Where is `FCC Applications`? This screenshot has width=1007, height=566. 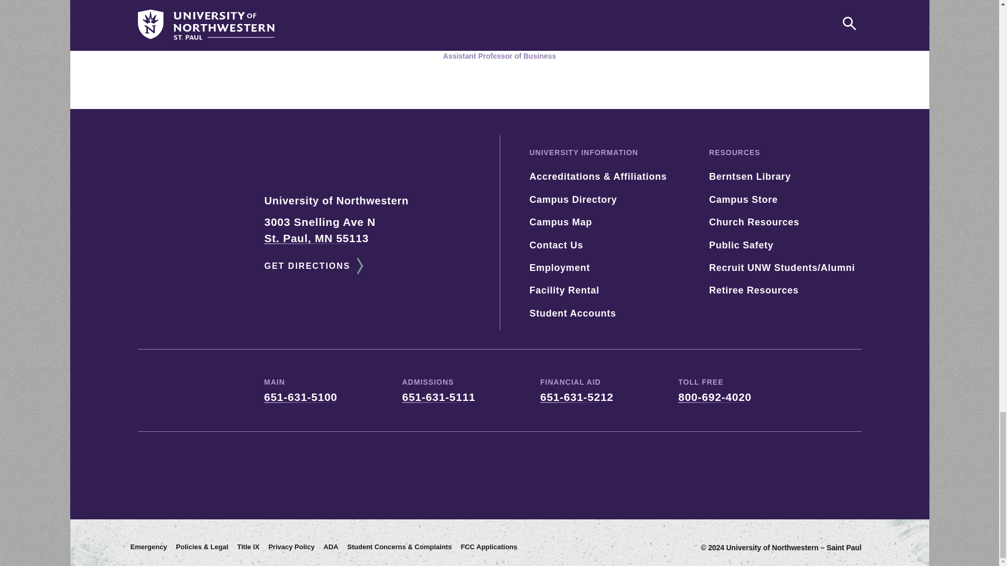
FCC Applications is located at coordinates (489, 548).